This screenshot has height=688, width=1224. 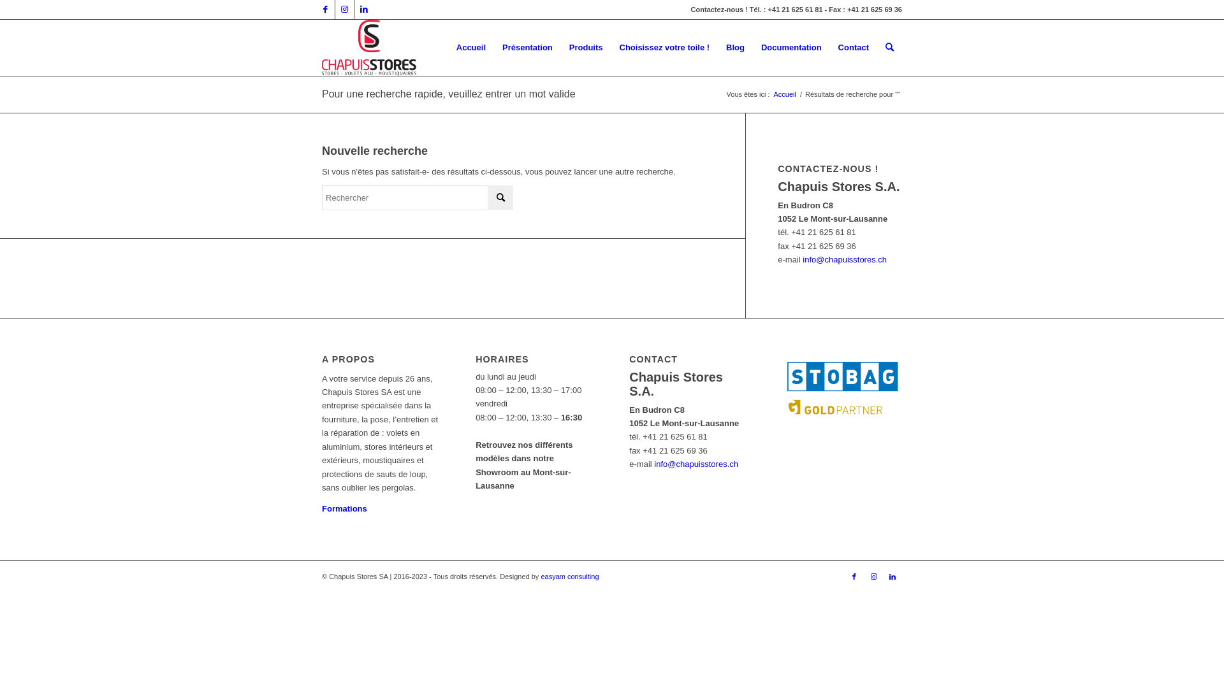 What do you see at coordinates (471, 48) in the screenshot?
I see `Accueil` at bounding box center [471, 48].